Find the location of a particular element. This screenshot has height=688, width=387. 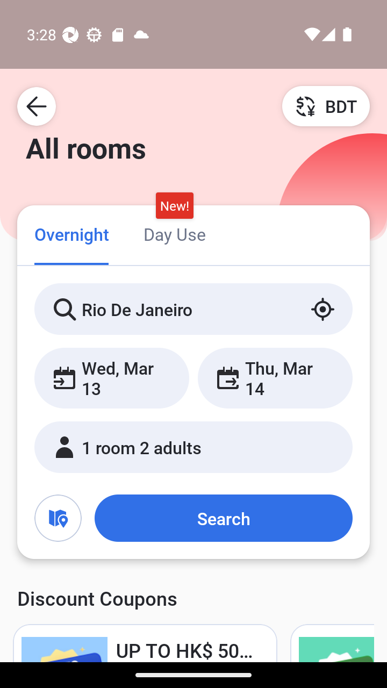

Rio De Janeiro is located at coordinates (193, 309).